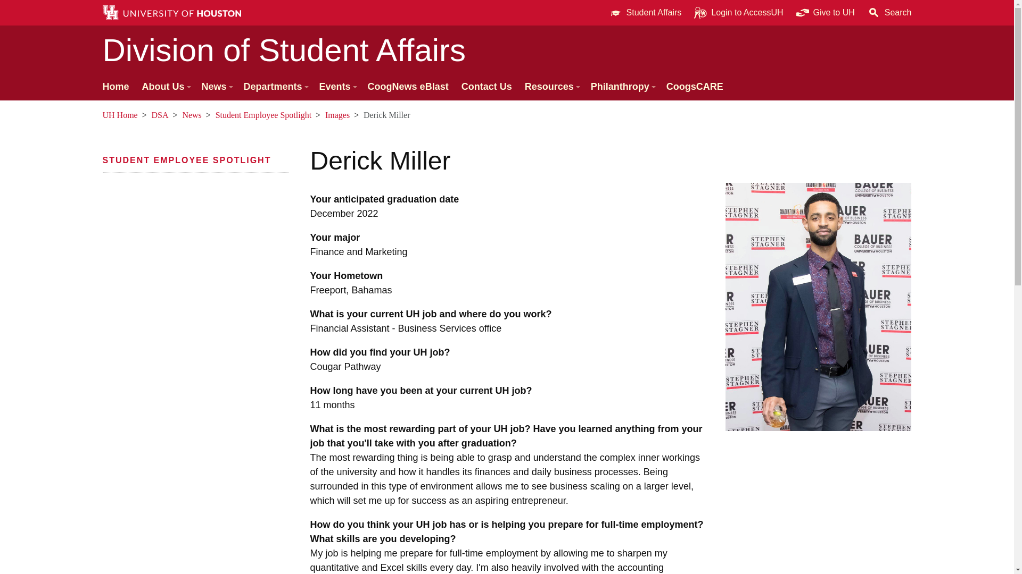 The height and width of the screenshot is (574, 1022). What do you see at coordinates (216, 87) in the screenshot?
I see `News` at bounding box center [216, 87].